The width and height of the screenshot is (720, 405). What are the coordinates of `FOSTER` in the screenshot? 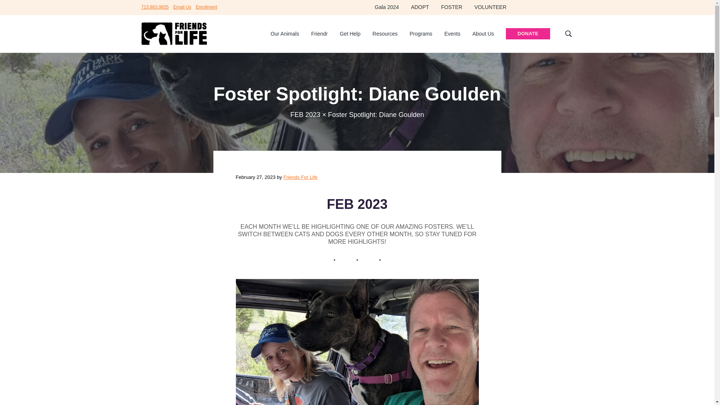 It's located at (451, 7).